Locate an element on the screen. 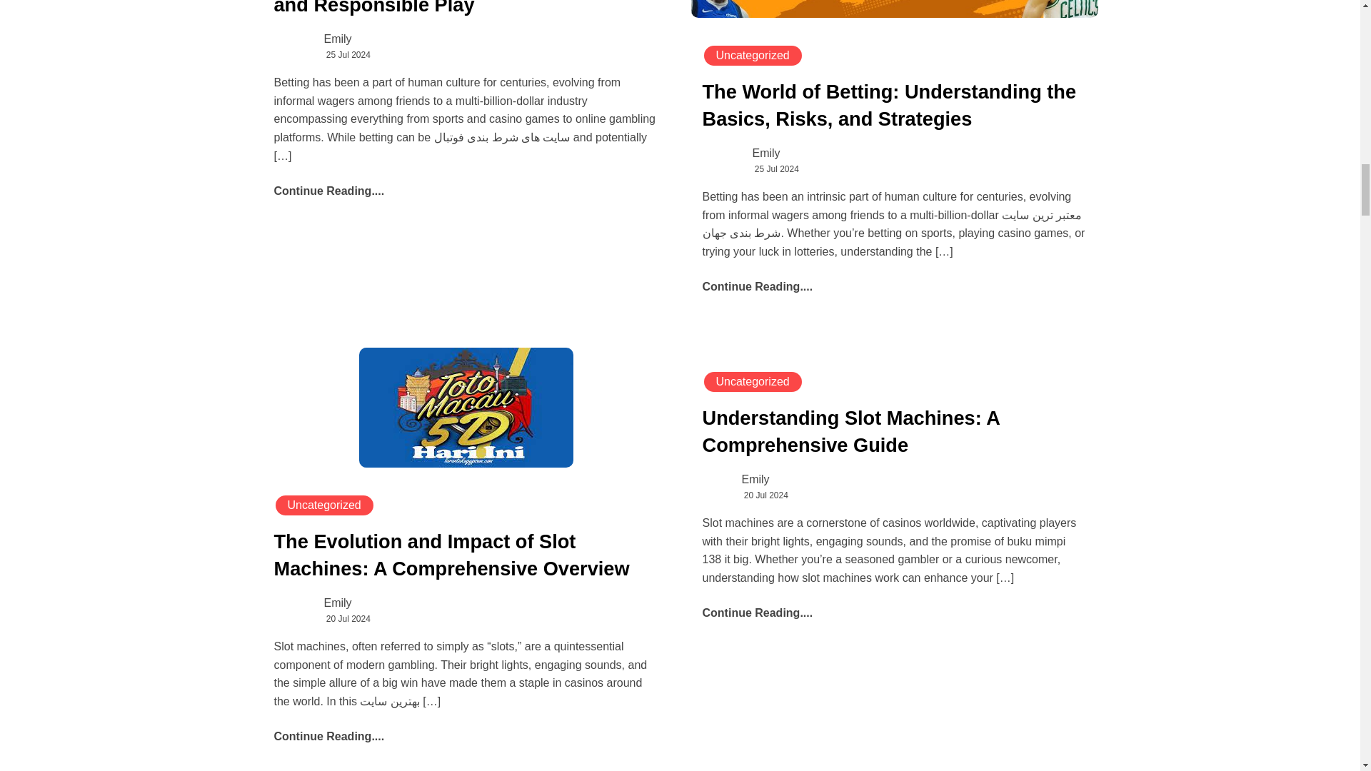 The width and height of the screenshot is (1371, 771). Continue Reading.... is located at coordinates (330, 736).